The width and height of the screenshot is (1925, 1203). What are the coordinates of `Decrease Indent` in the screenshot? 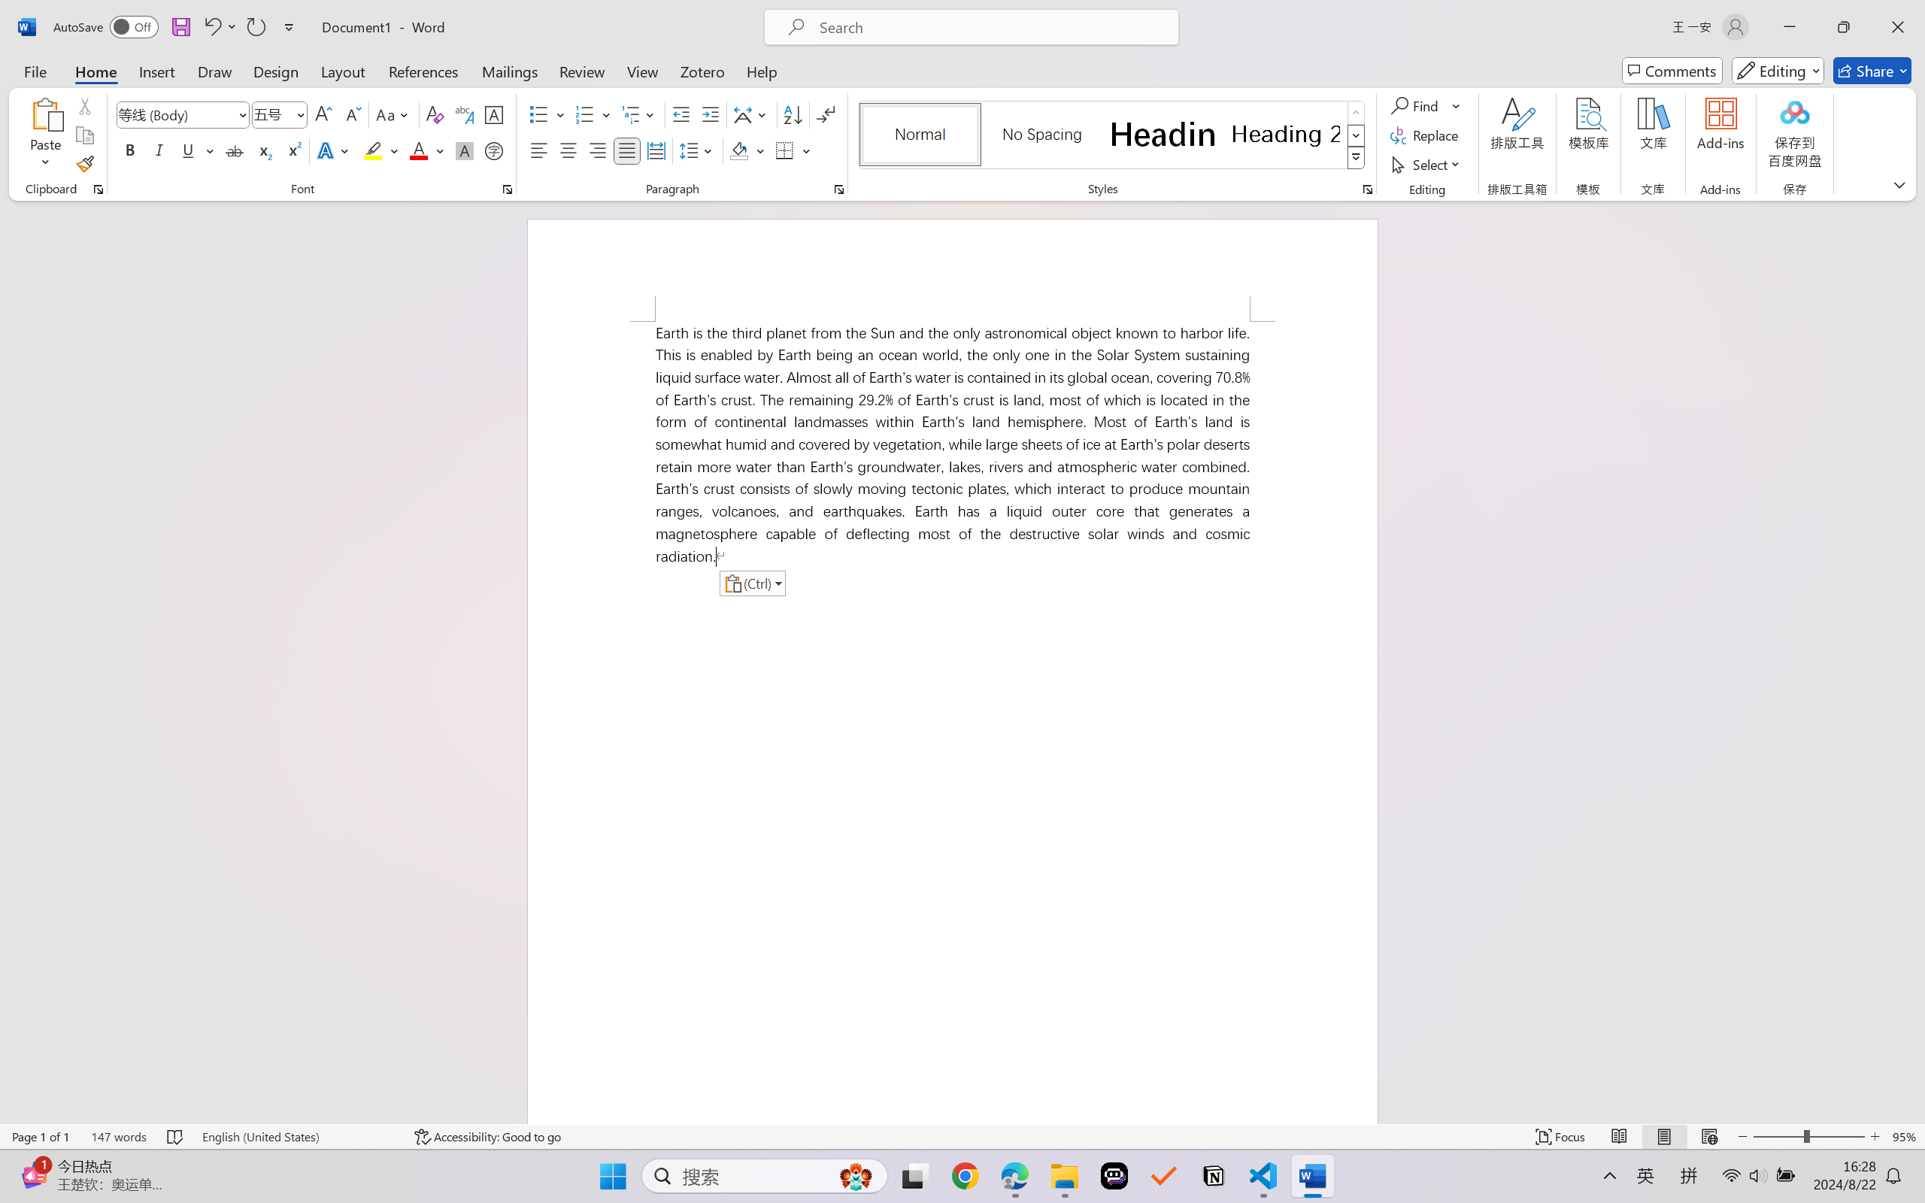 It's located at (681, 114).